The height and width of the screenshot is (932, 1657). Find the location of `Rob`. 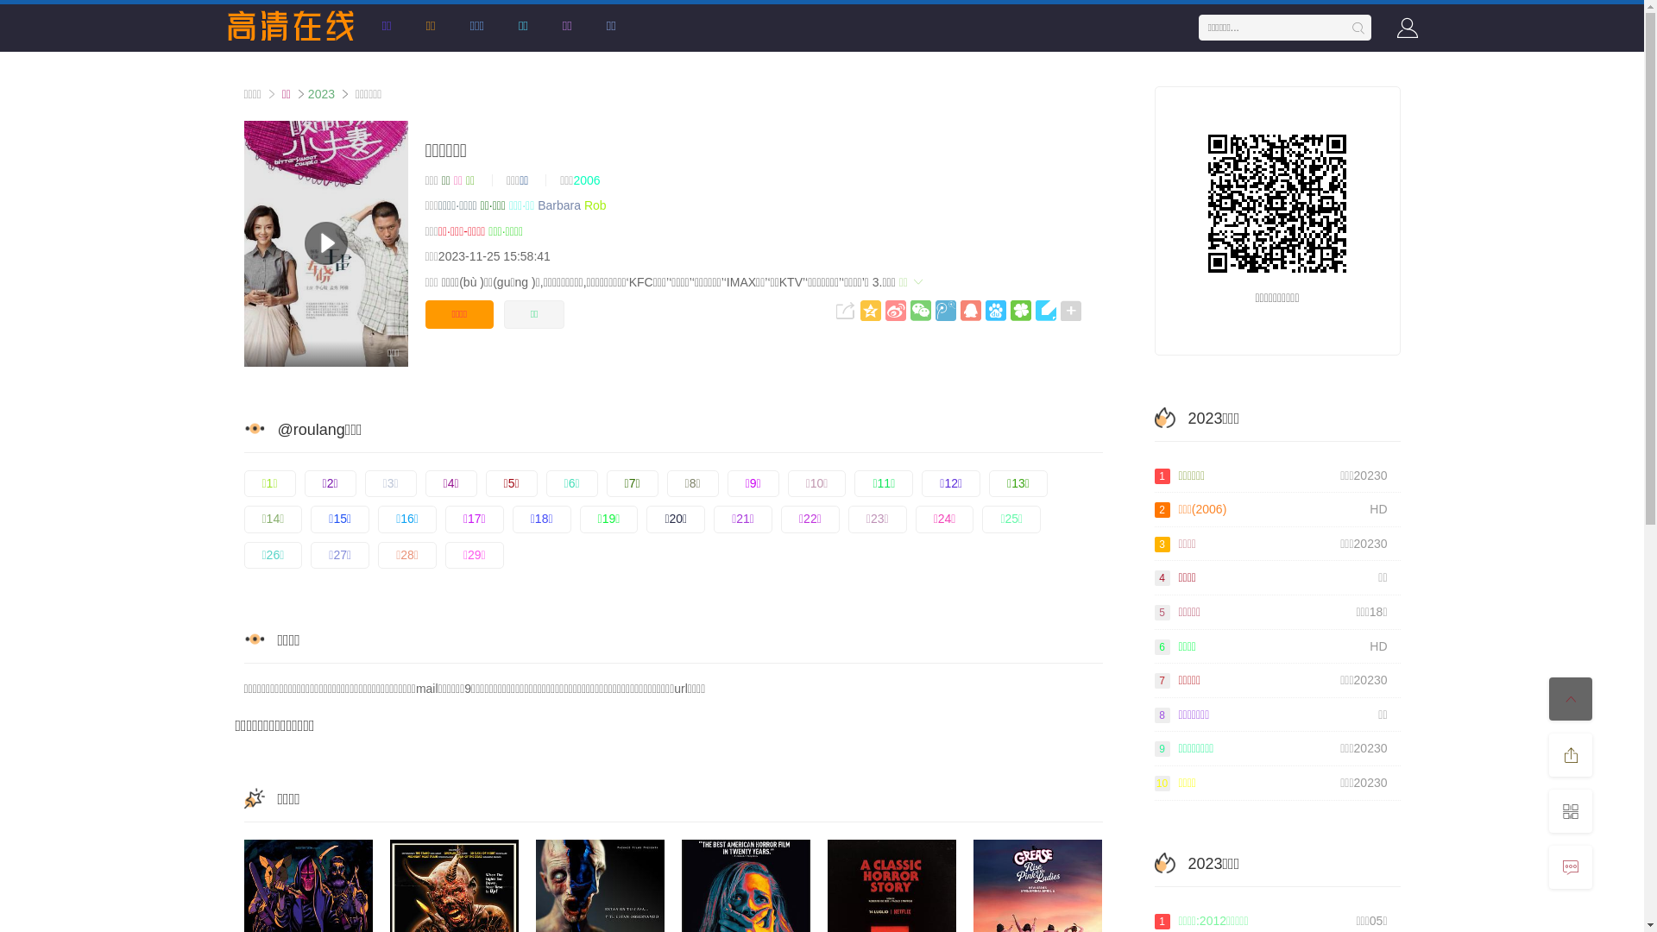

Rob is located at coordinates (595, 205).